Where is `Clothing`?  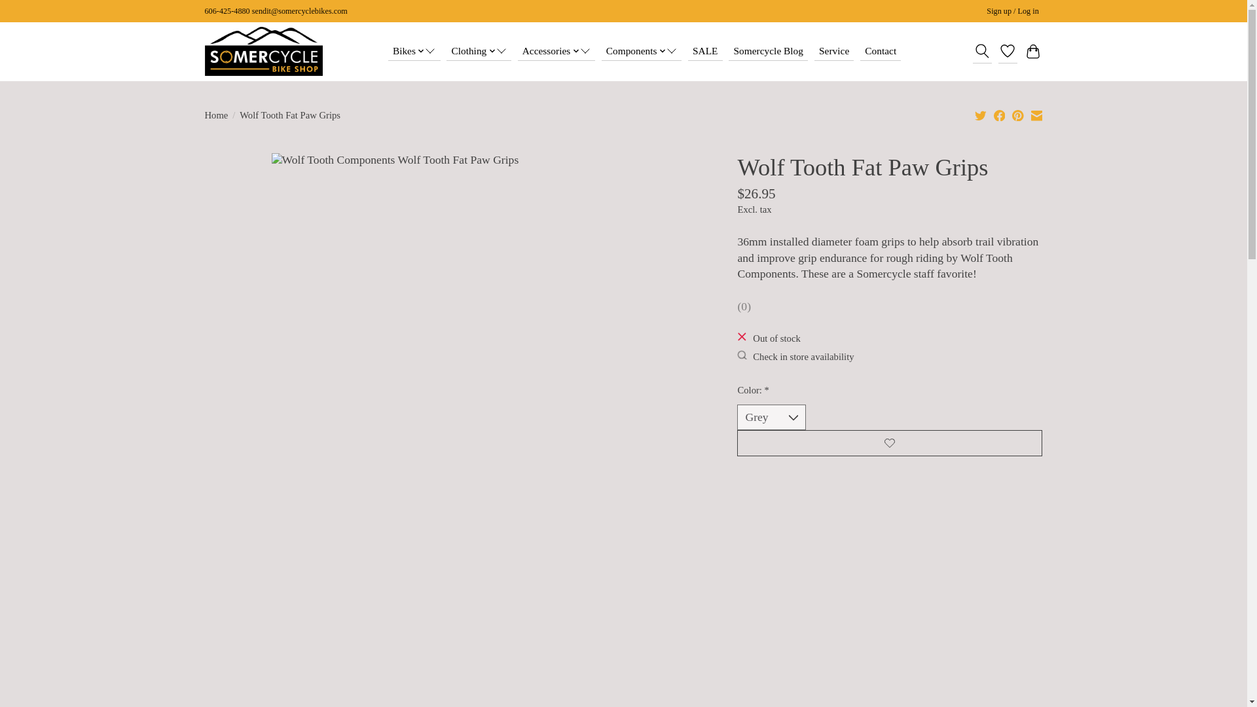 Clothing is located at coordinates (479, 50).